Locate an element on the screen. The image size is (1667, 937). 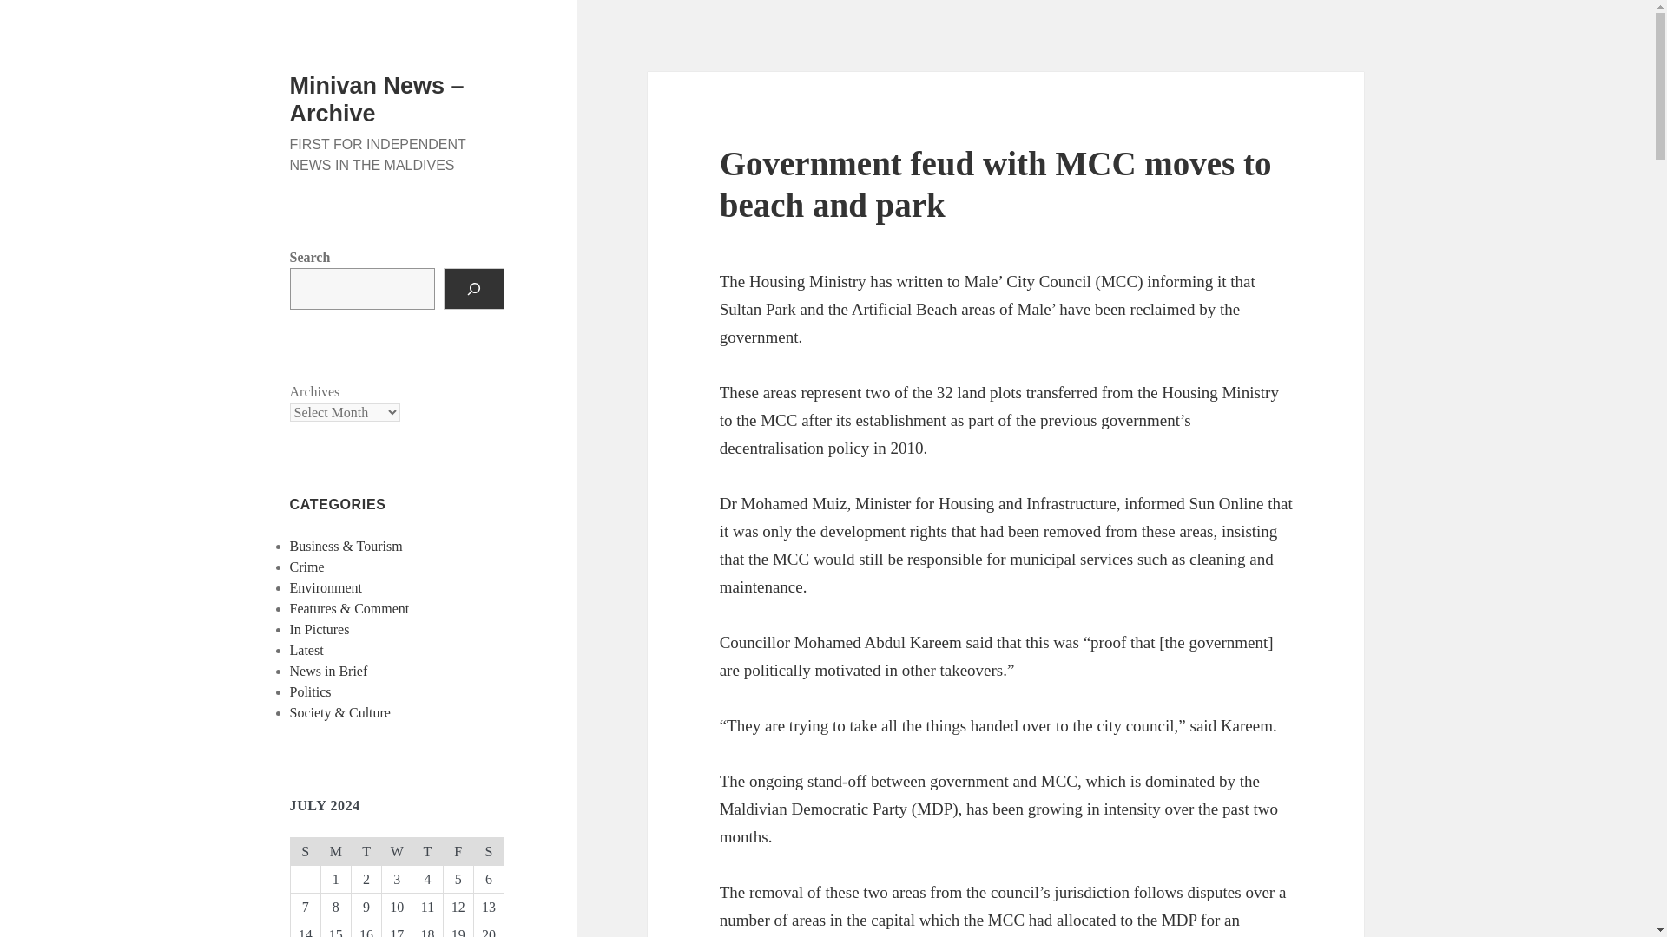
Politics is located at coordinates (311, 691).